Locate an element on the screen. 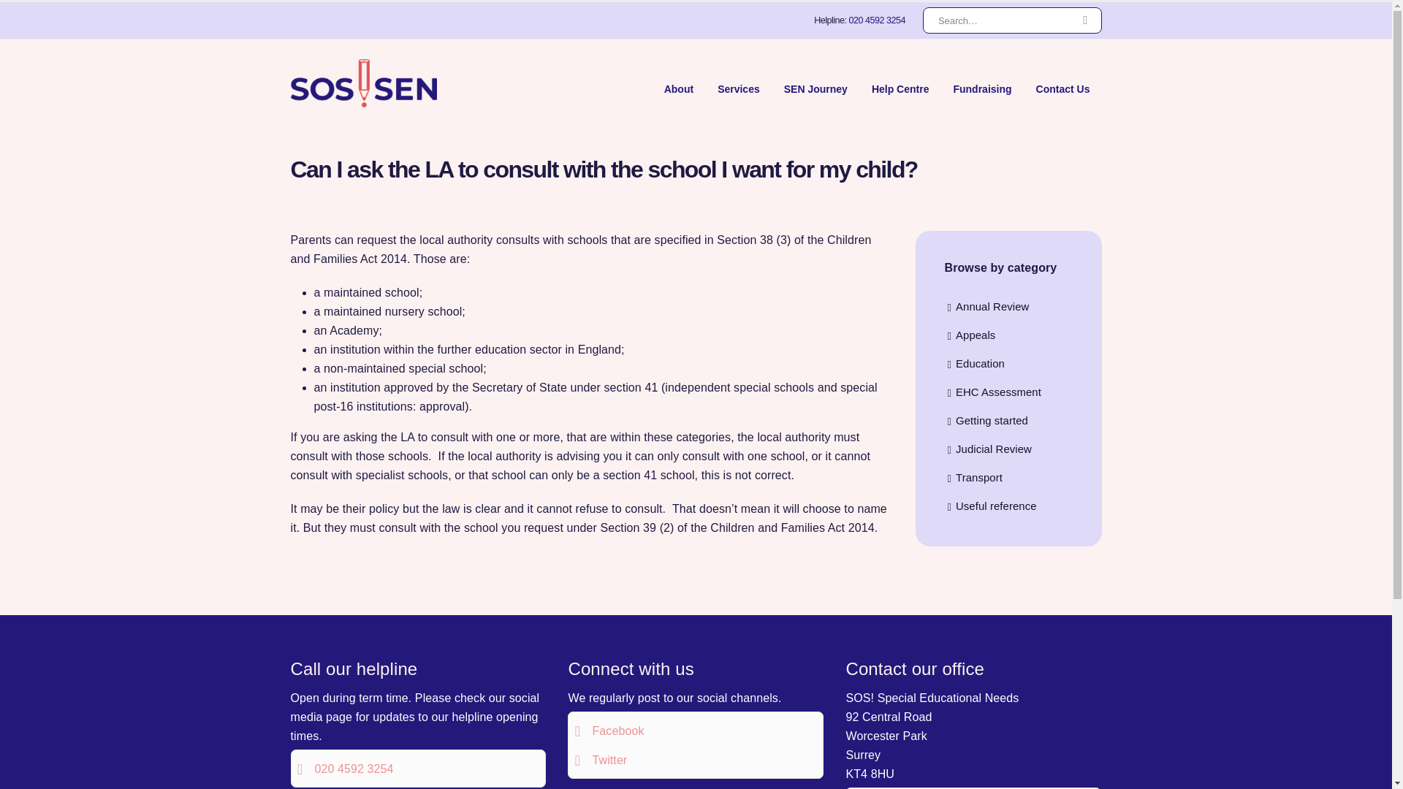  Contact Us is located at coordinates (1062, 88).